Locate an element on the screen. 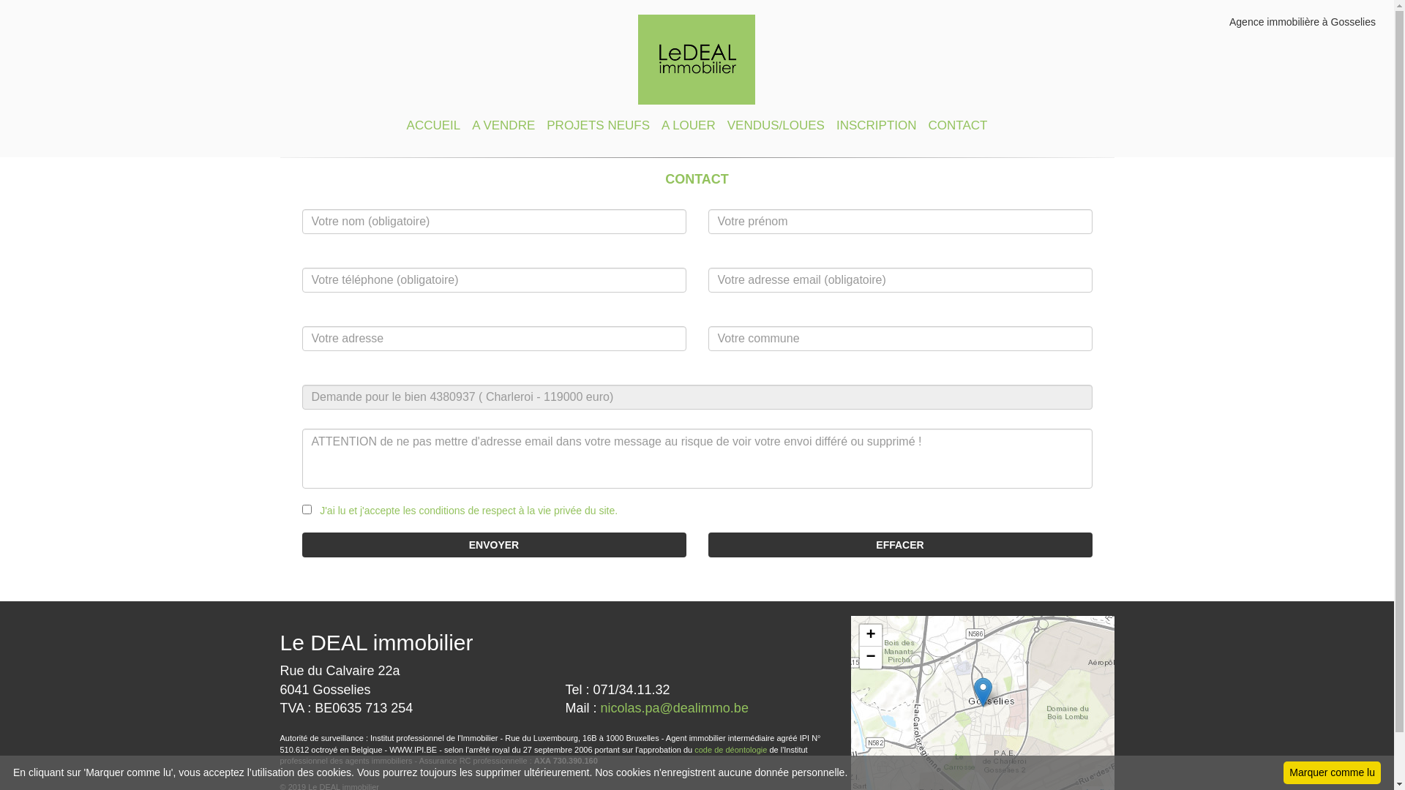 The image size is (1405, 790). nicolas.pa@dealimmo.be is located at coordinates (675, 708).